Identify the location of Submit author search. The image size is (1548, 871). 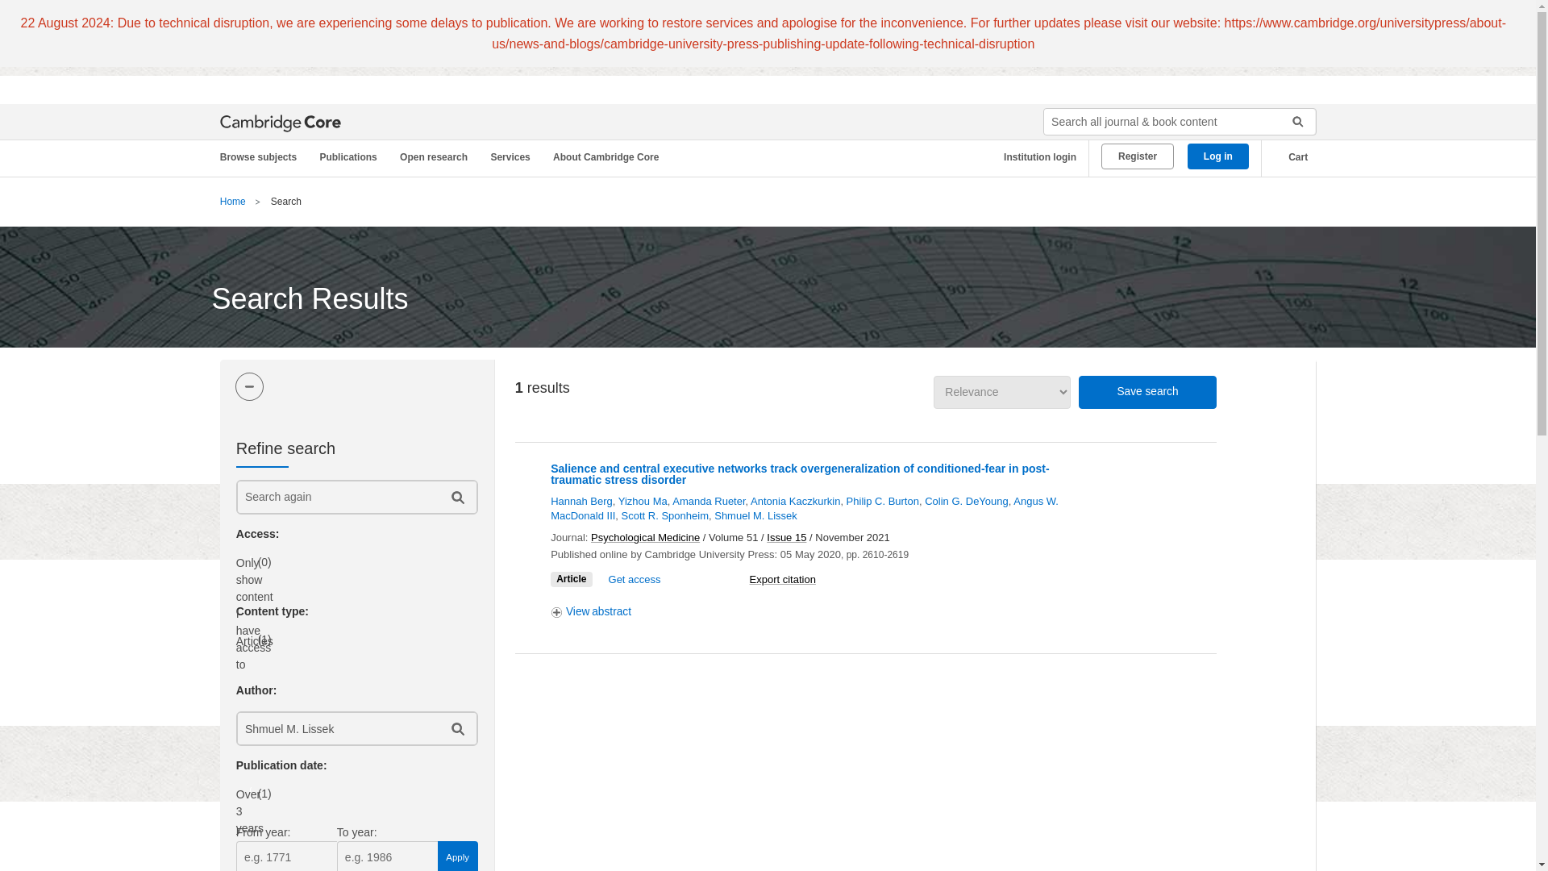
(456, 729).